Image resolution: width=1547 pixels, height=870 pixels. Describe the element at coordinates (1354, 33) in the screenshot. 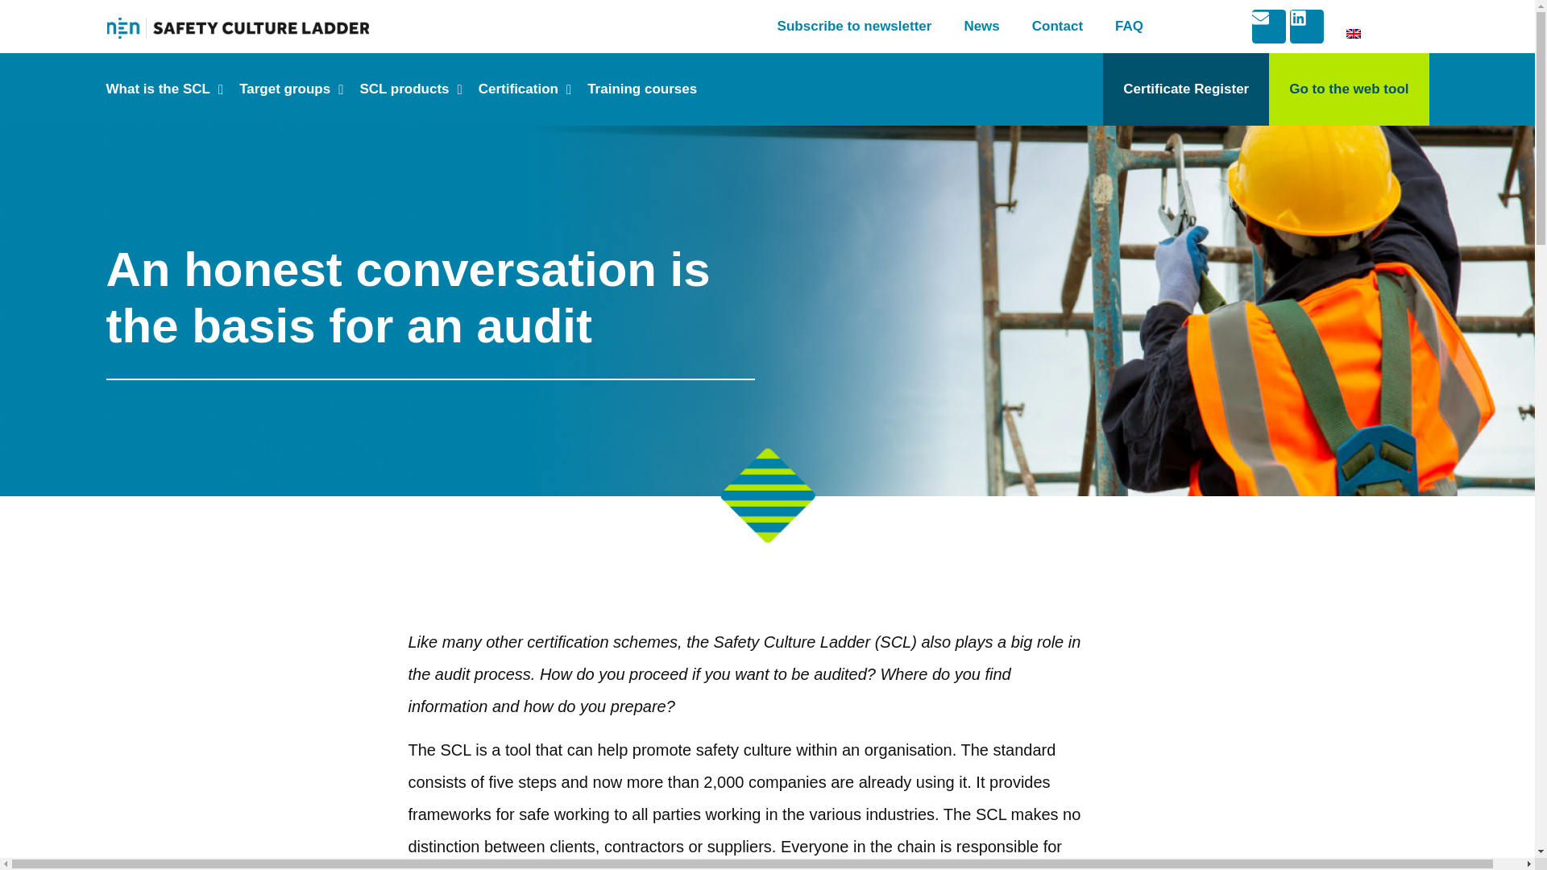

I see `English` at that location.